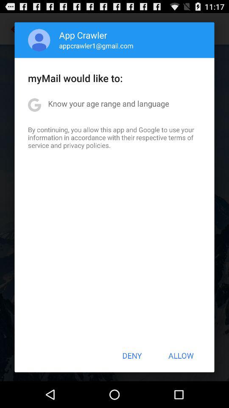 The height and width of the screenshot is (408, 229). I want to click on select item at the bottom, so click(132, 355).